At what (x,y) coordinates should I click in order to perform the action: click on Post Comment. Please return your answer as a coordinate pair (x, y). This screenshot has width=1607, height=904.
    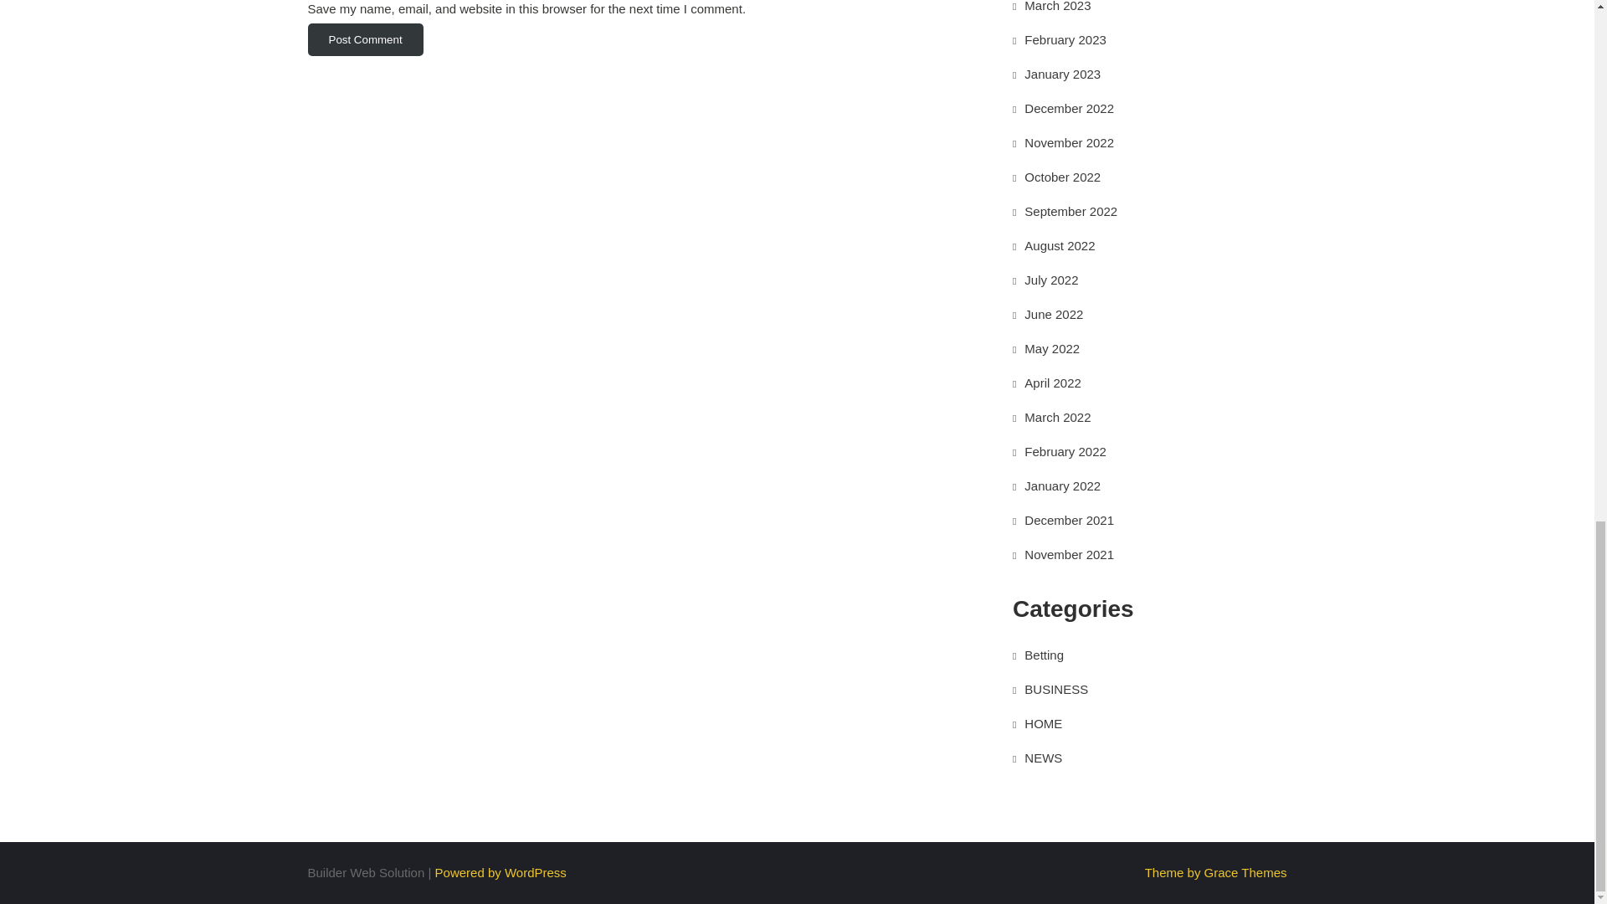
    Looking at the image, I should click on (366, 39).